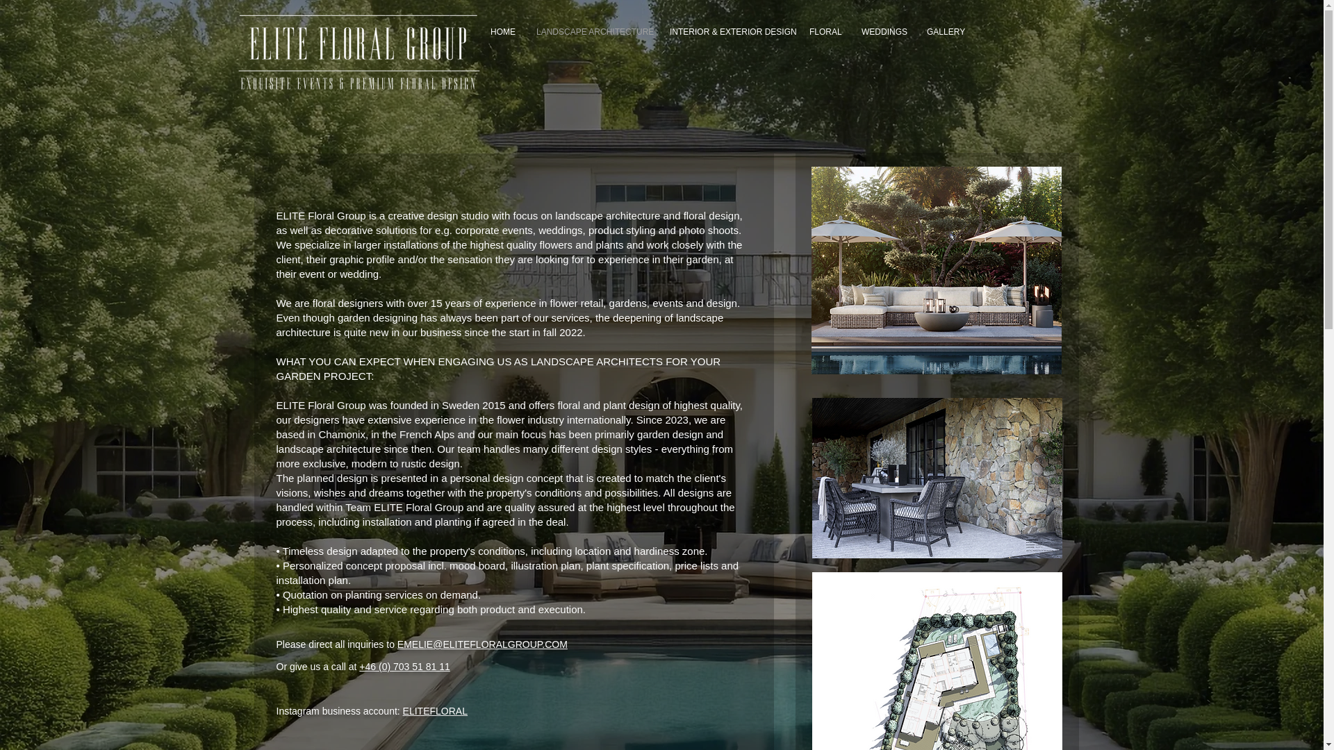 This screenshot has height=750, width=1334. What do you see at coordinates (503, 32) in the screenshot?
I see `HOME` at bounding box center [503, 32].